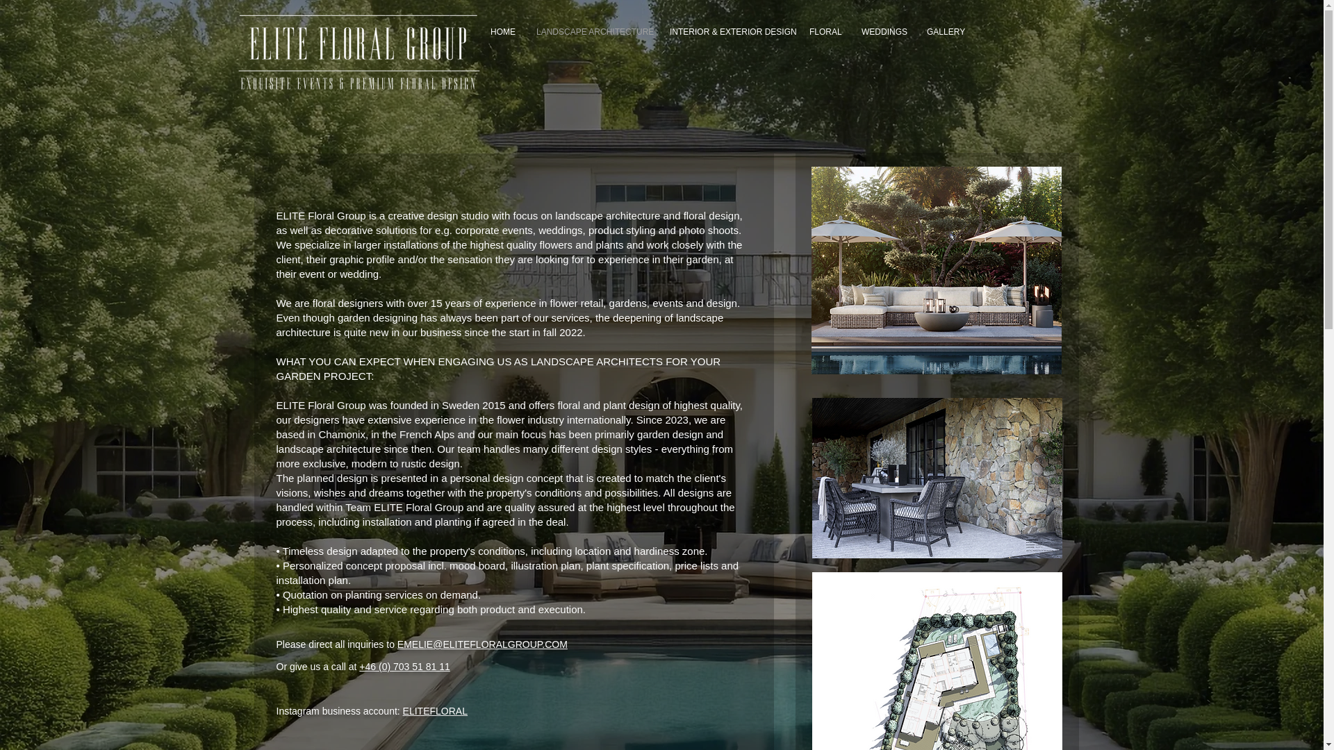 This screenshot has height=750, width=1334. What do you see at coordinates (503, 32) in the screenshot?
I see `HOME` at bounding box center [503, 32].